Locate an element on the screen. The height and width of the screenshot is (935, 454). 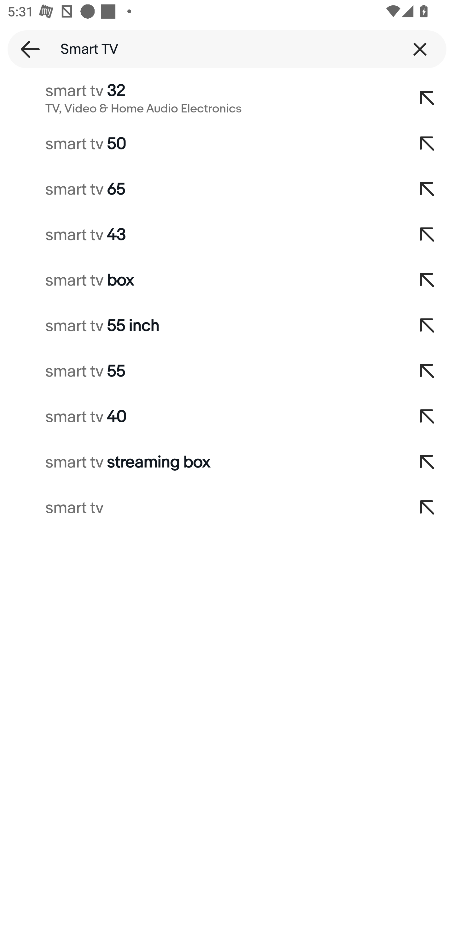
Add to search query,smart tv 65 is located at coordinates (428, 189).